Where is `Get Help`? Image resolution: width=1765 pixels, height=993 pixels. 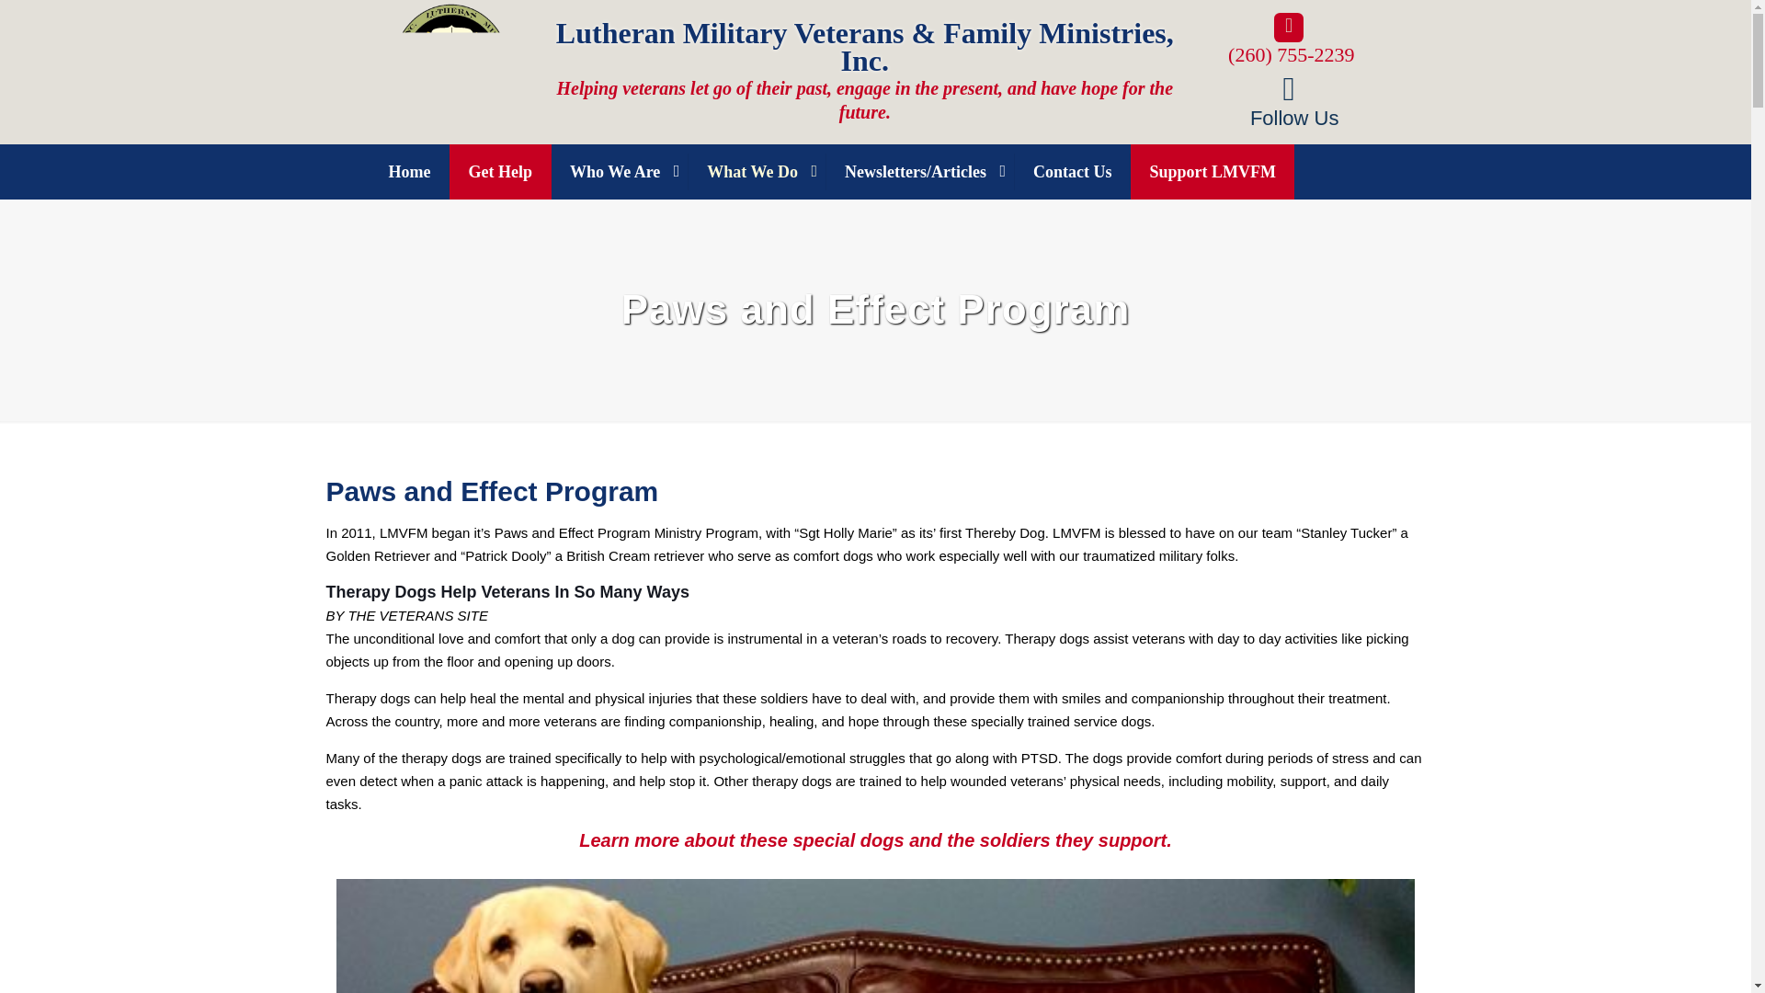
Get Help is located at coordinates (500, 171).